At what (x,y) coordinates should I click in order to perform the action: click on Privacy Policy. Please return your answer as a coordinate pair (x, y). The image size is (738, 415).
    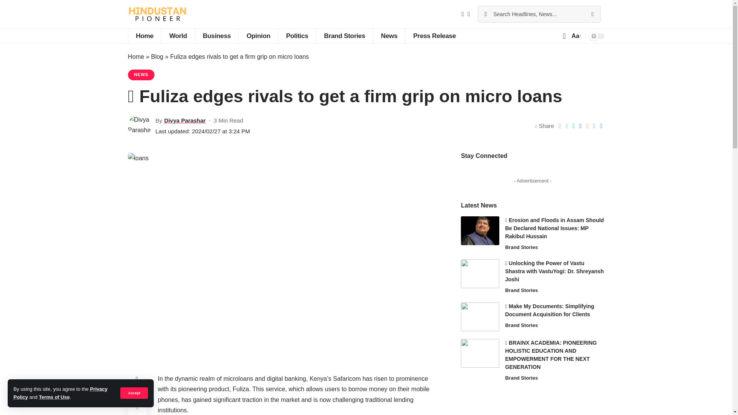
    Looking at the image, I should click on (60, 393).